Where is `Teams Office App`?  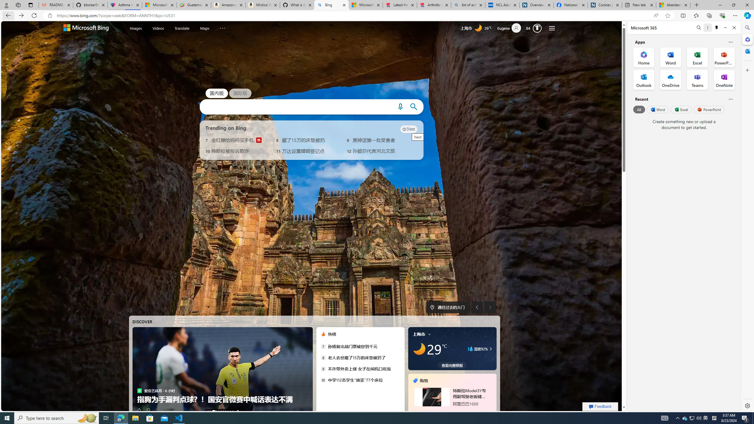
Teams Office App is located at coordinates (697, 80).